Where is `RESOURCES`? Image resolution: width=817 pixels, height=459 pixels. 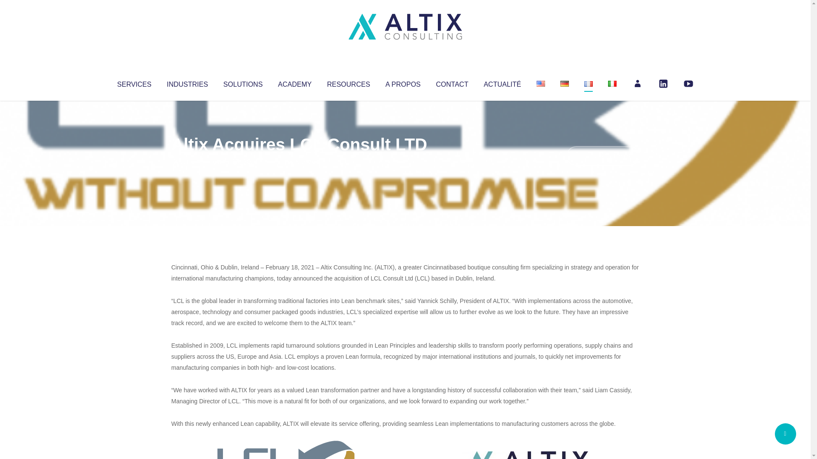
RESOURCES is located at coordinates (348, 82).